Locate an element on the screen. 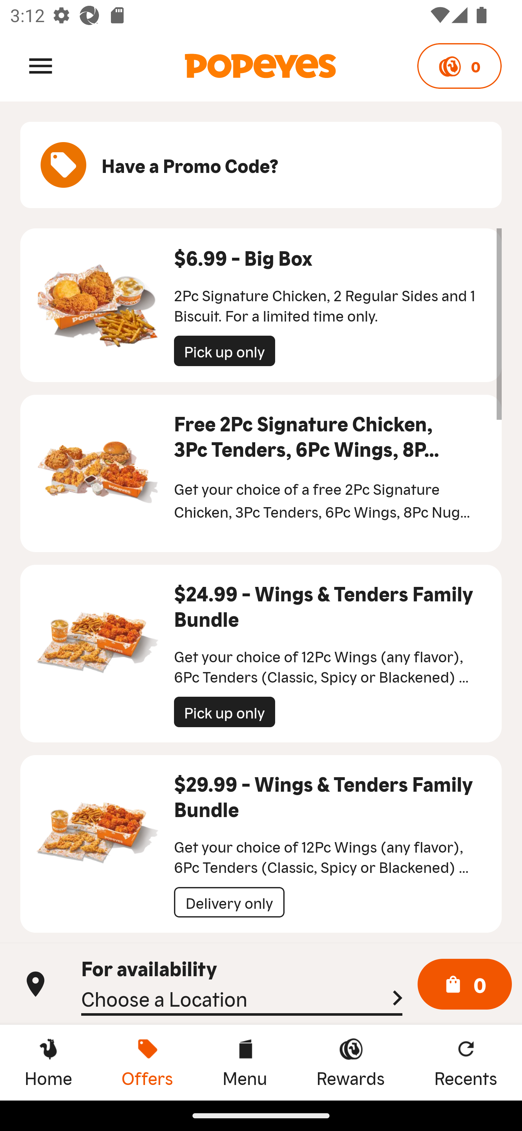  0 Points 0 is located at coordinates (459, 66).